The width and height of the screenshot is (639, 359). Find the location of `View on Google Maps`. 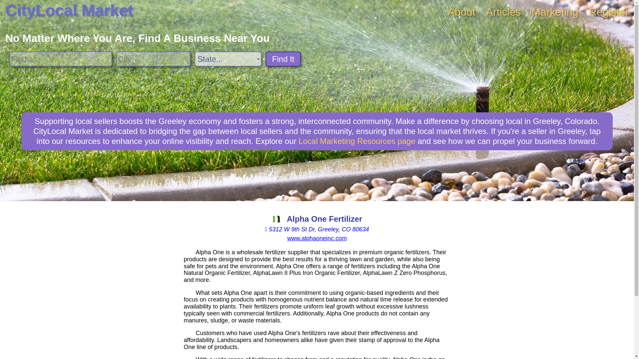

View on Google Maps is located at coordinates (317, 229).